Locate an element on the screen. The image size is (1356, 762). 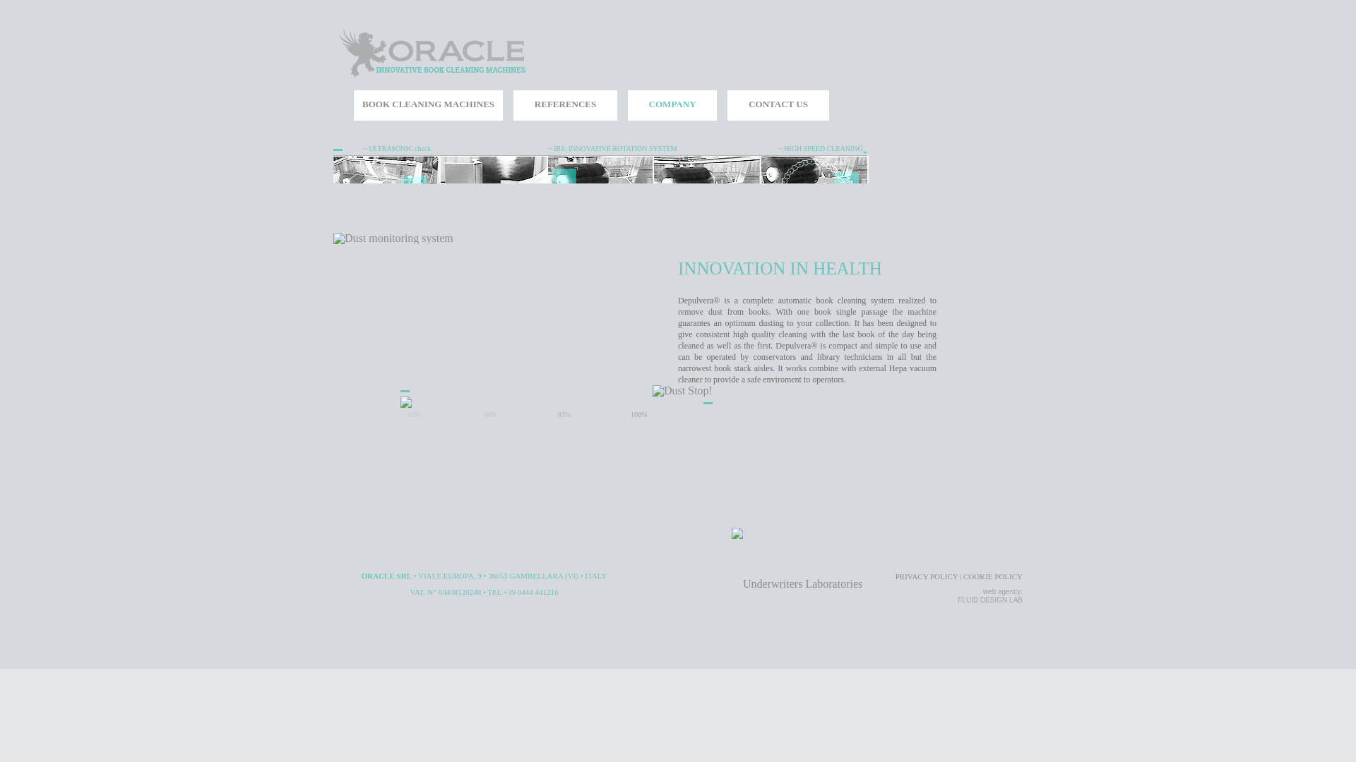
PRIVACY POLICY is located at coordinates (927, 576).